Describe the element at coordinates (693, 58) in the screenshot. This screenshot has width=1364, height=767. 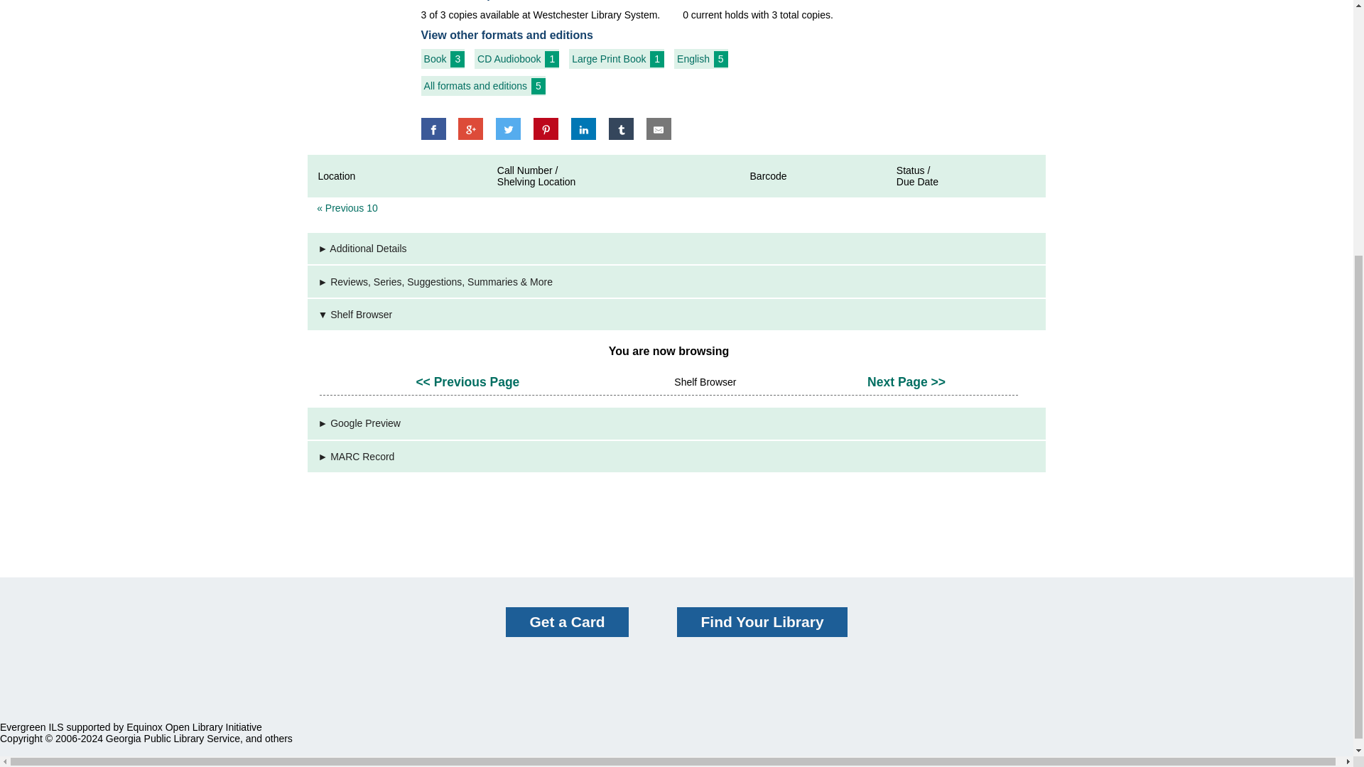
I see `English` at that location.